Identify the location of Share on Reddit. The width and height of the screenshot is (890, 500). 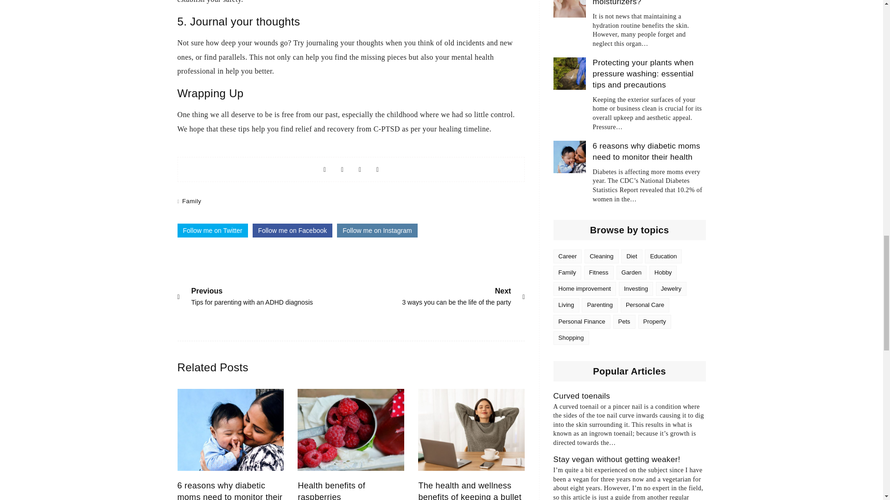
(377, 169).